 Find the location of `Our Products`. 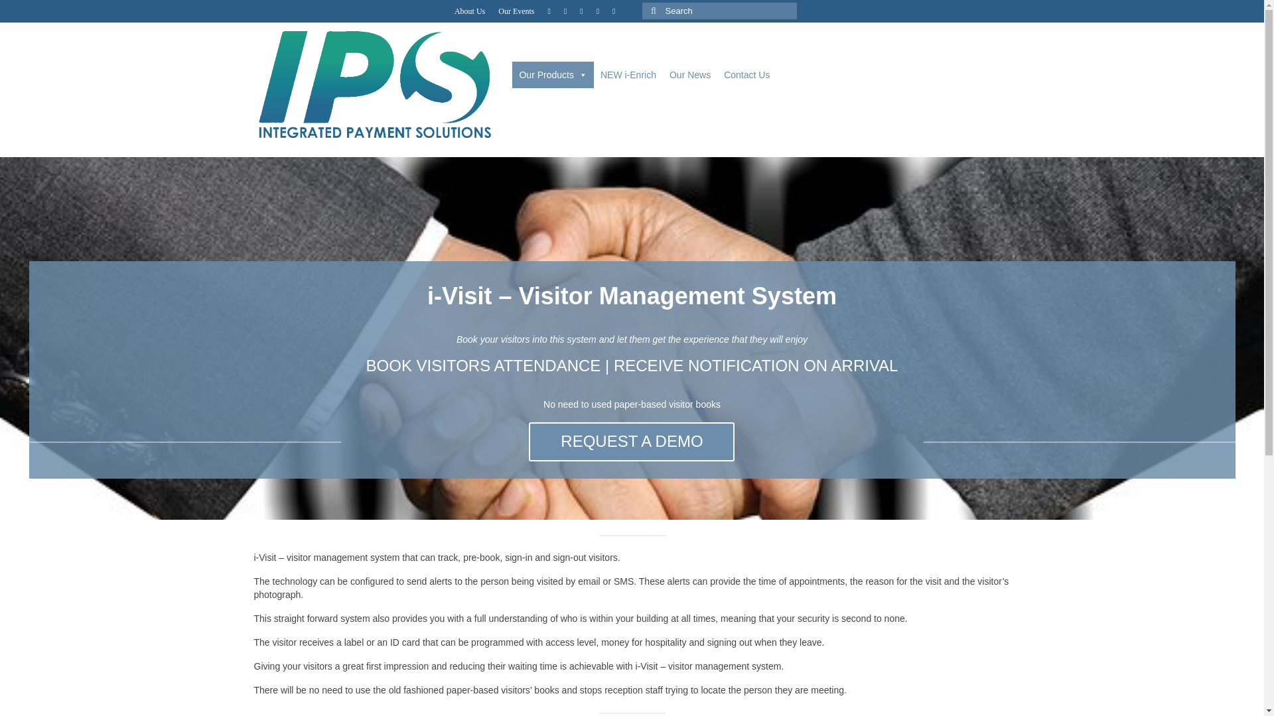

Our Products is located at coordinates (552, 74).